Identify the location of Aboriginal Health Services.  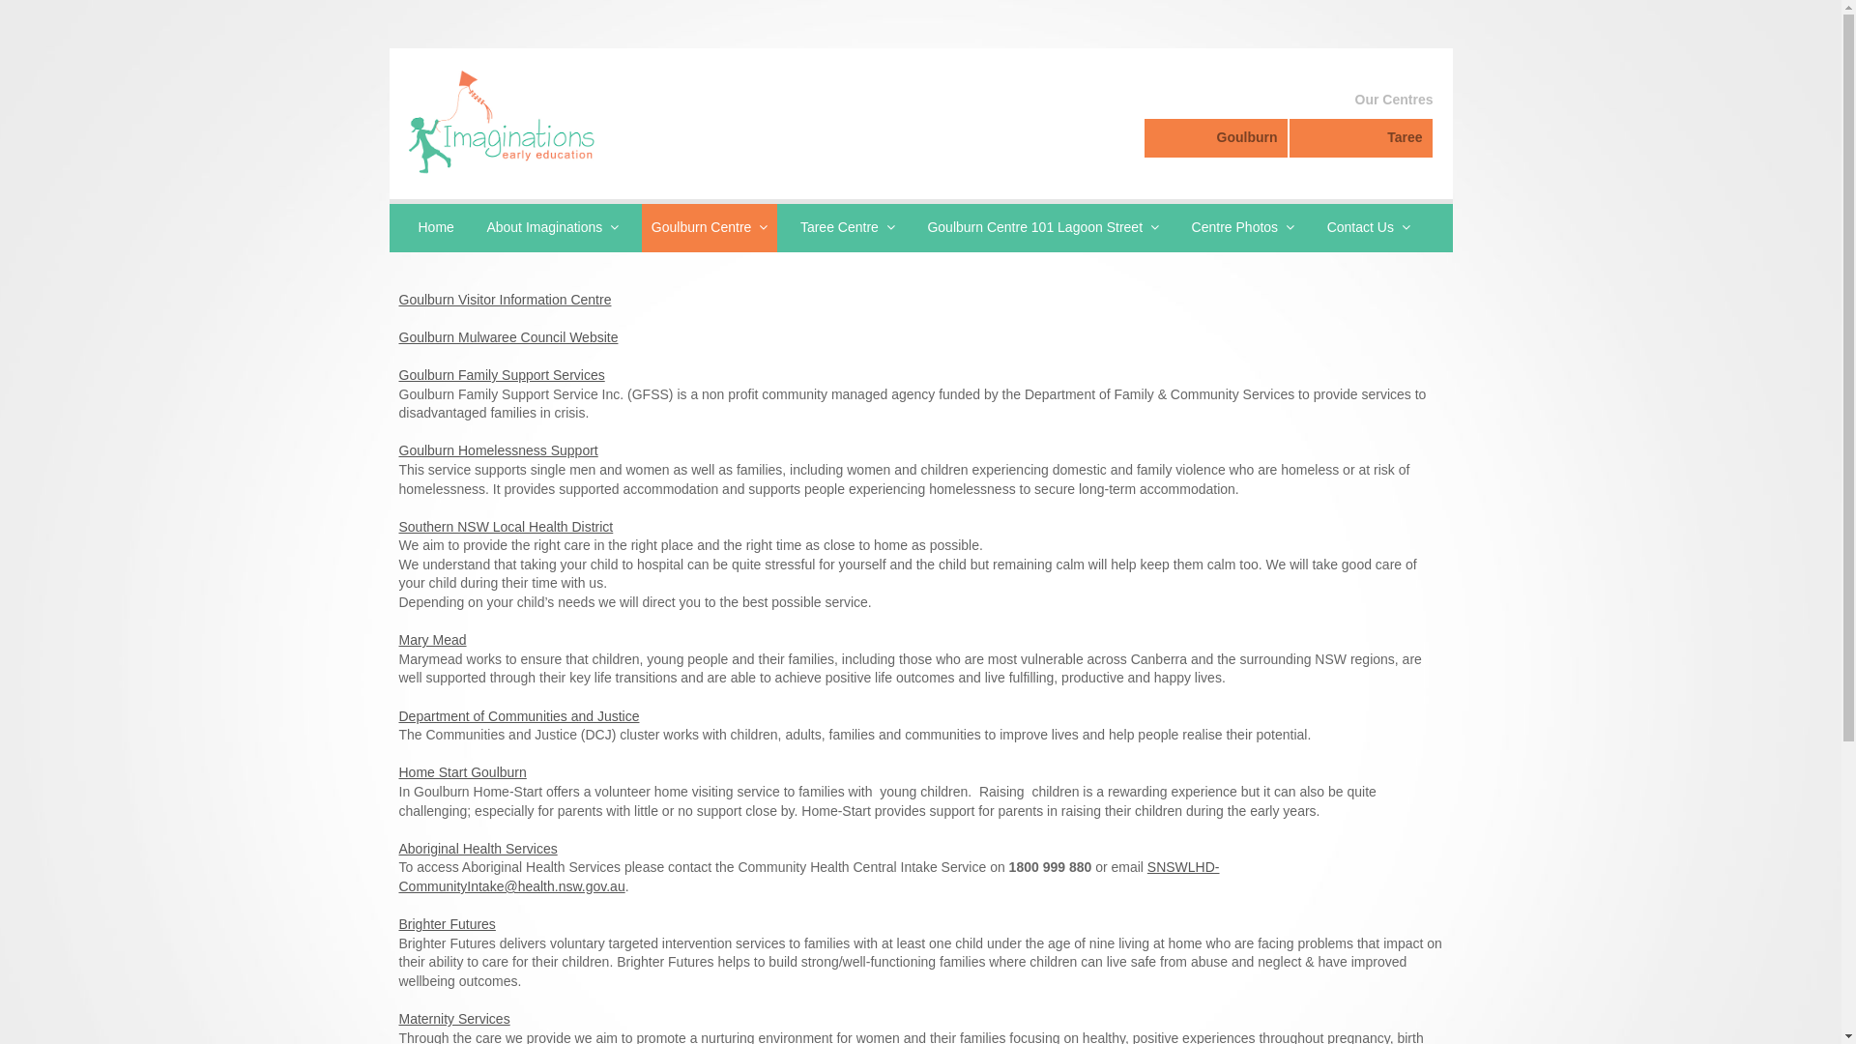
(478, 849).